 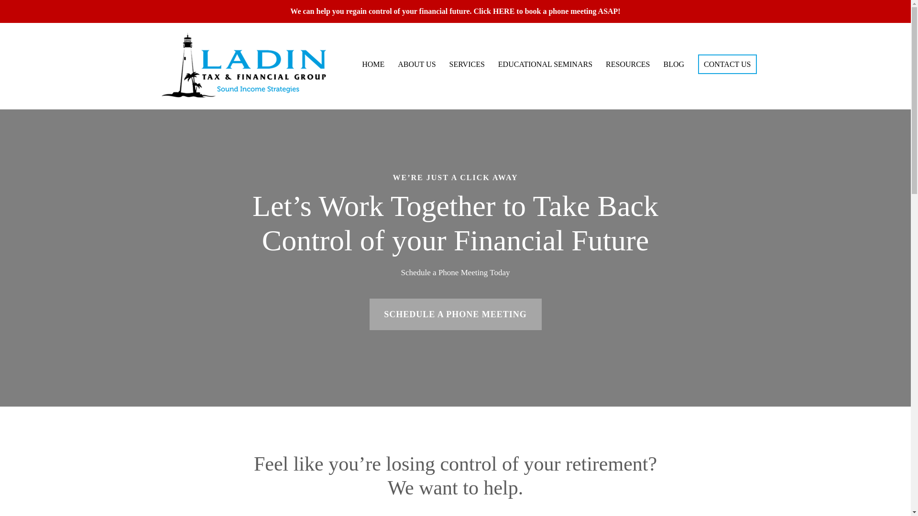 I want to click on RESOURCES, so click(x=627, y=64).